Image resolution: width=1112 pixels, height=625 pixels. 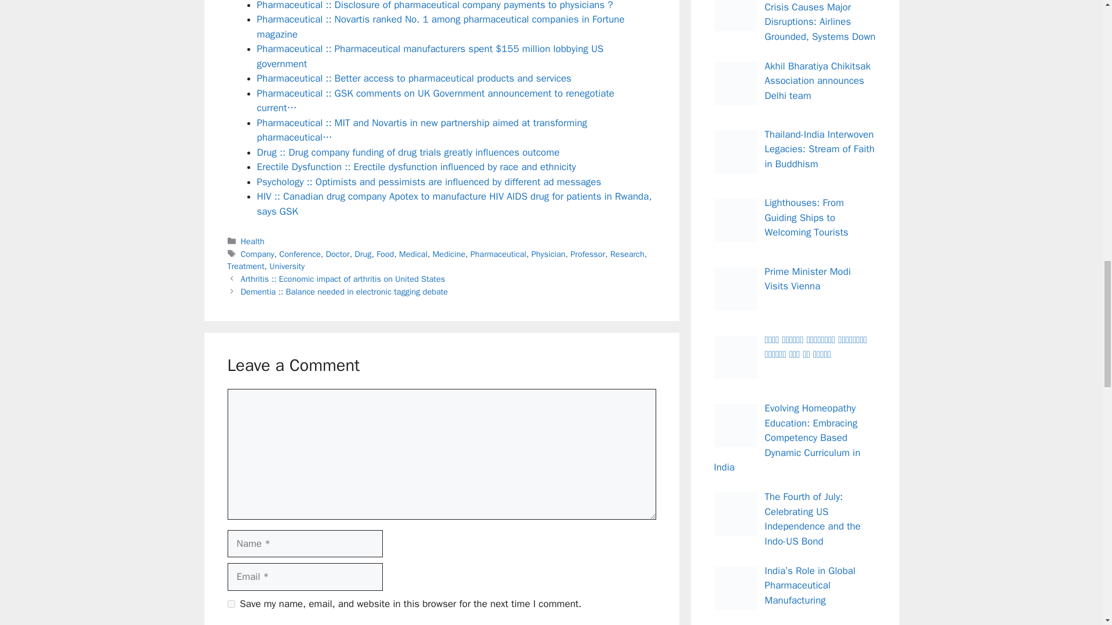 I want to click on yes, so click(x=231, y=603).